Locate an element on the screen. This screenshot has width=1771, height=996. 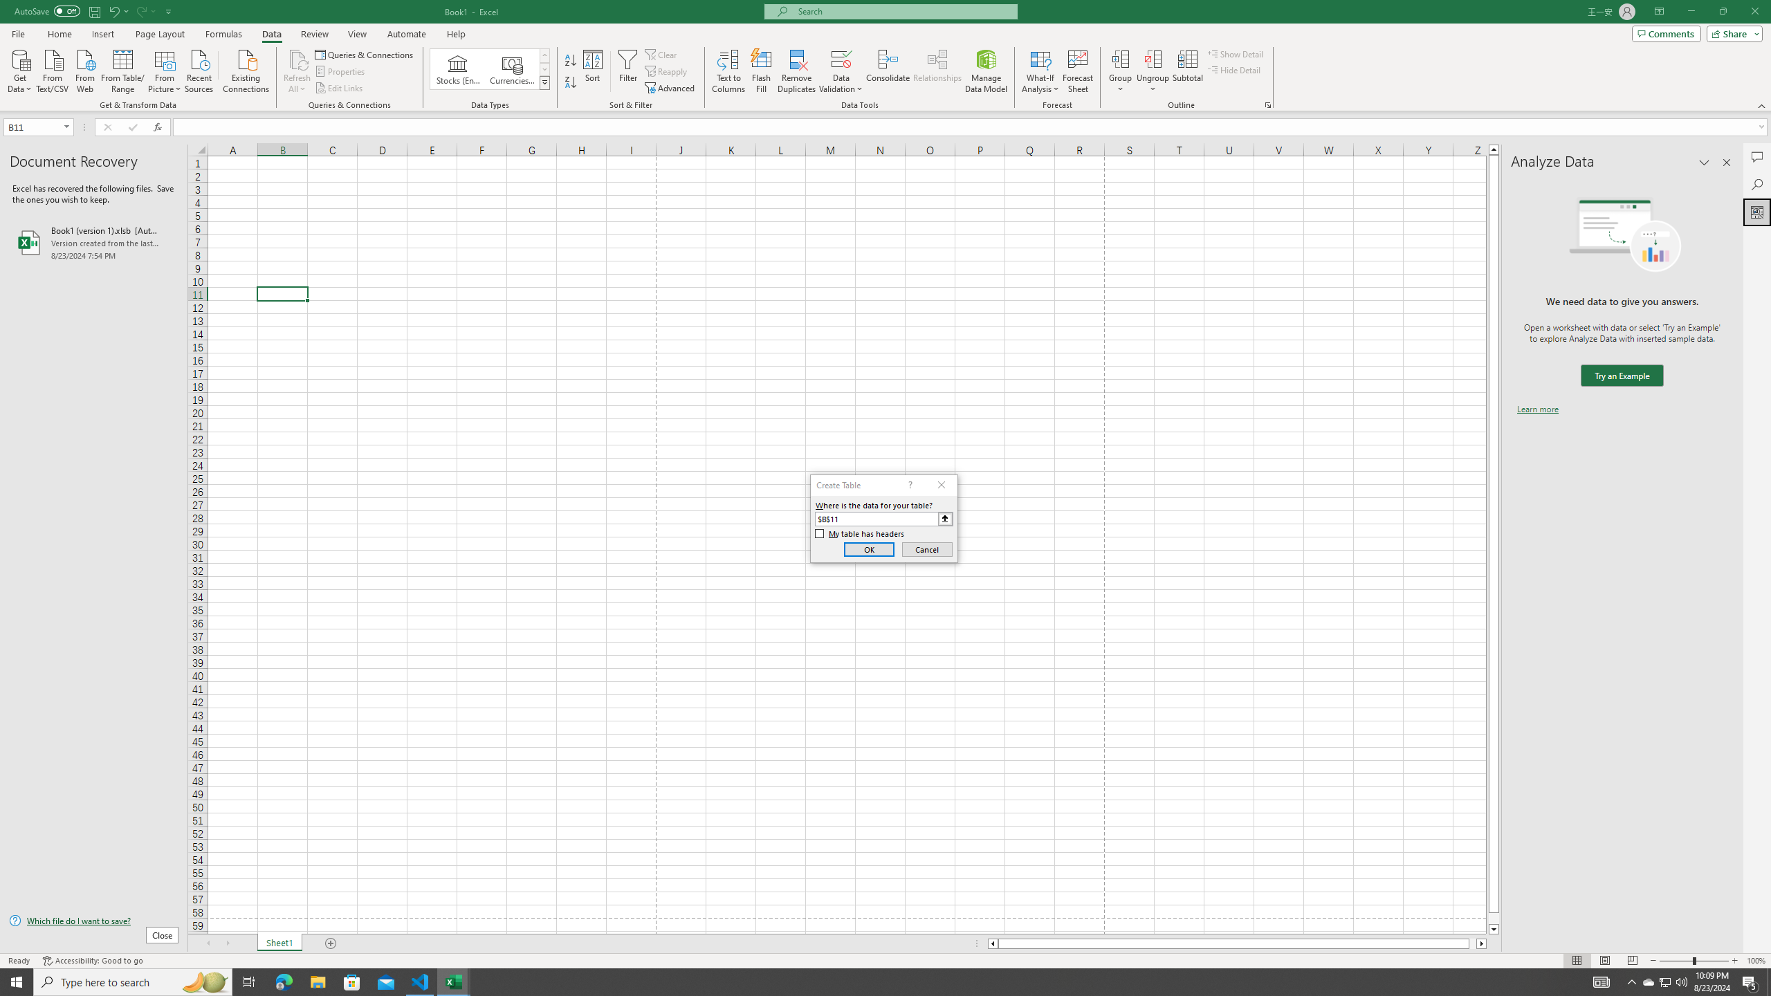
Line up is located at coordinates (1494, 149).